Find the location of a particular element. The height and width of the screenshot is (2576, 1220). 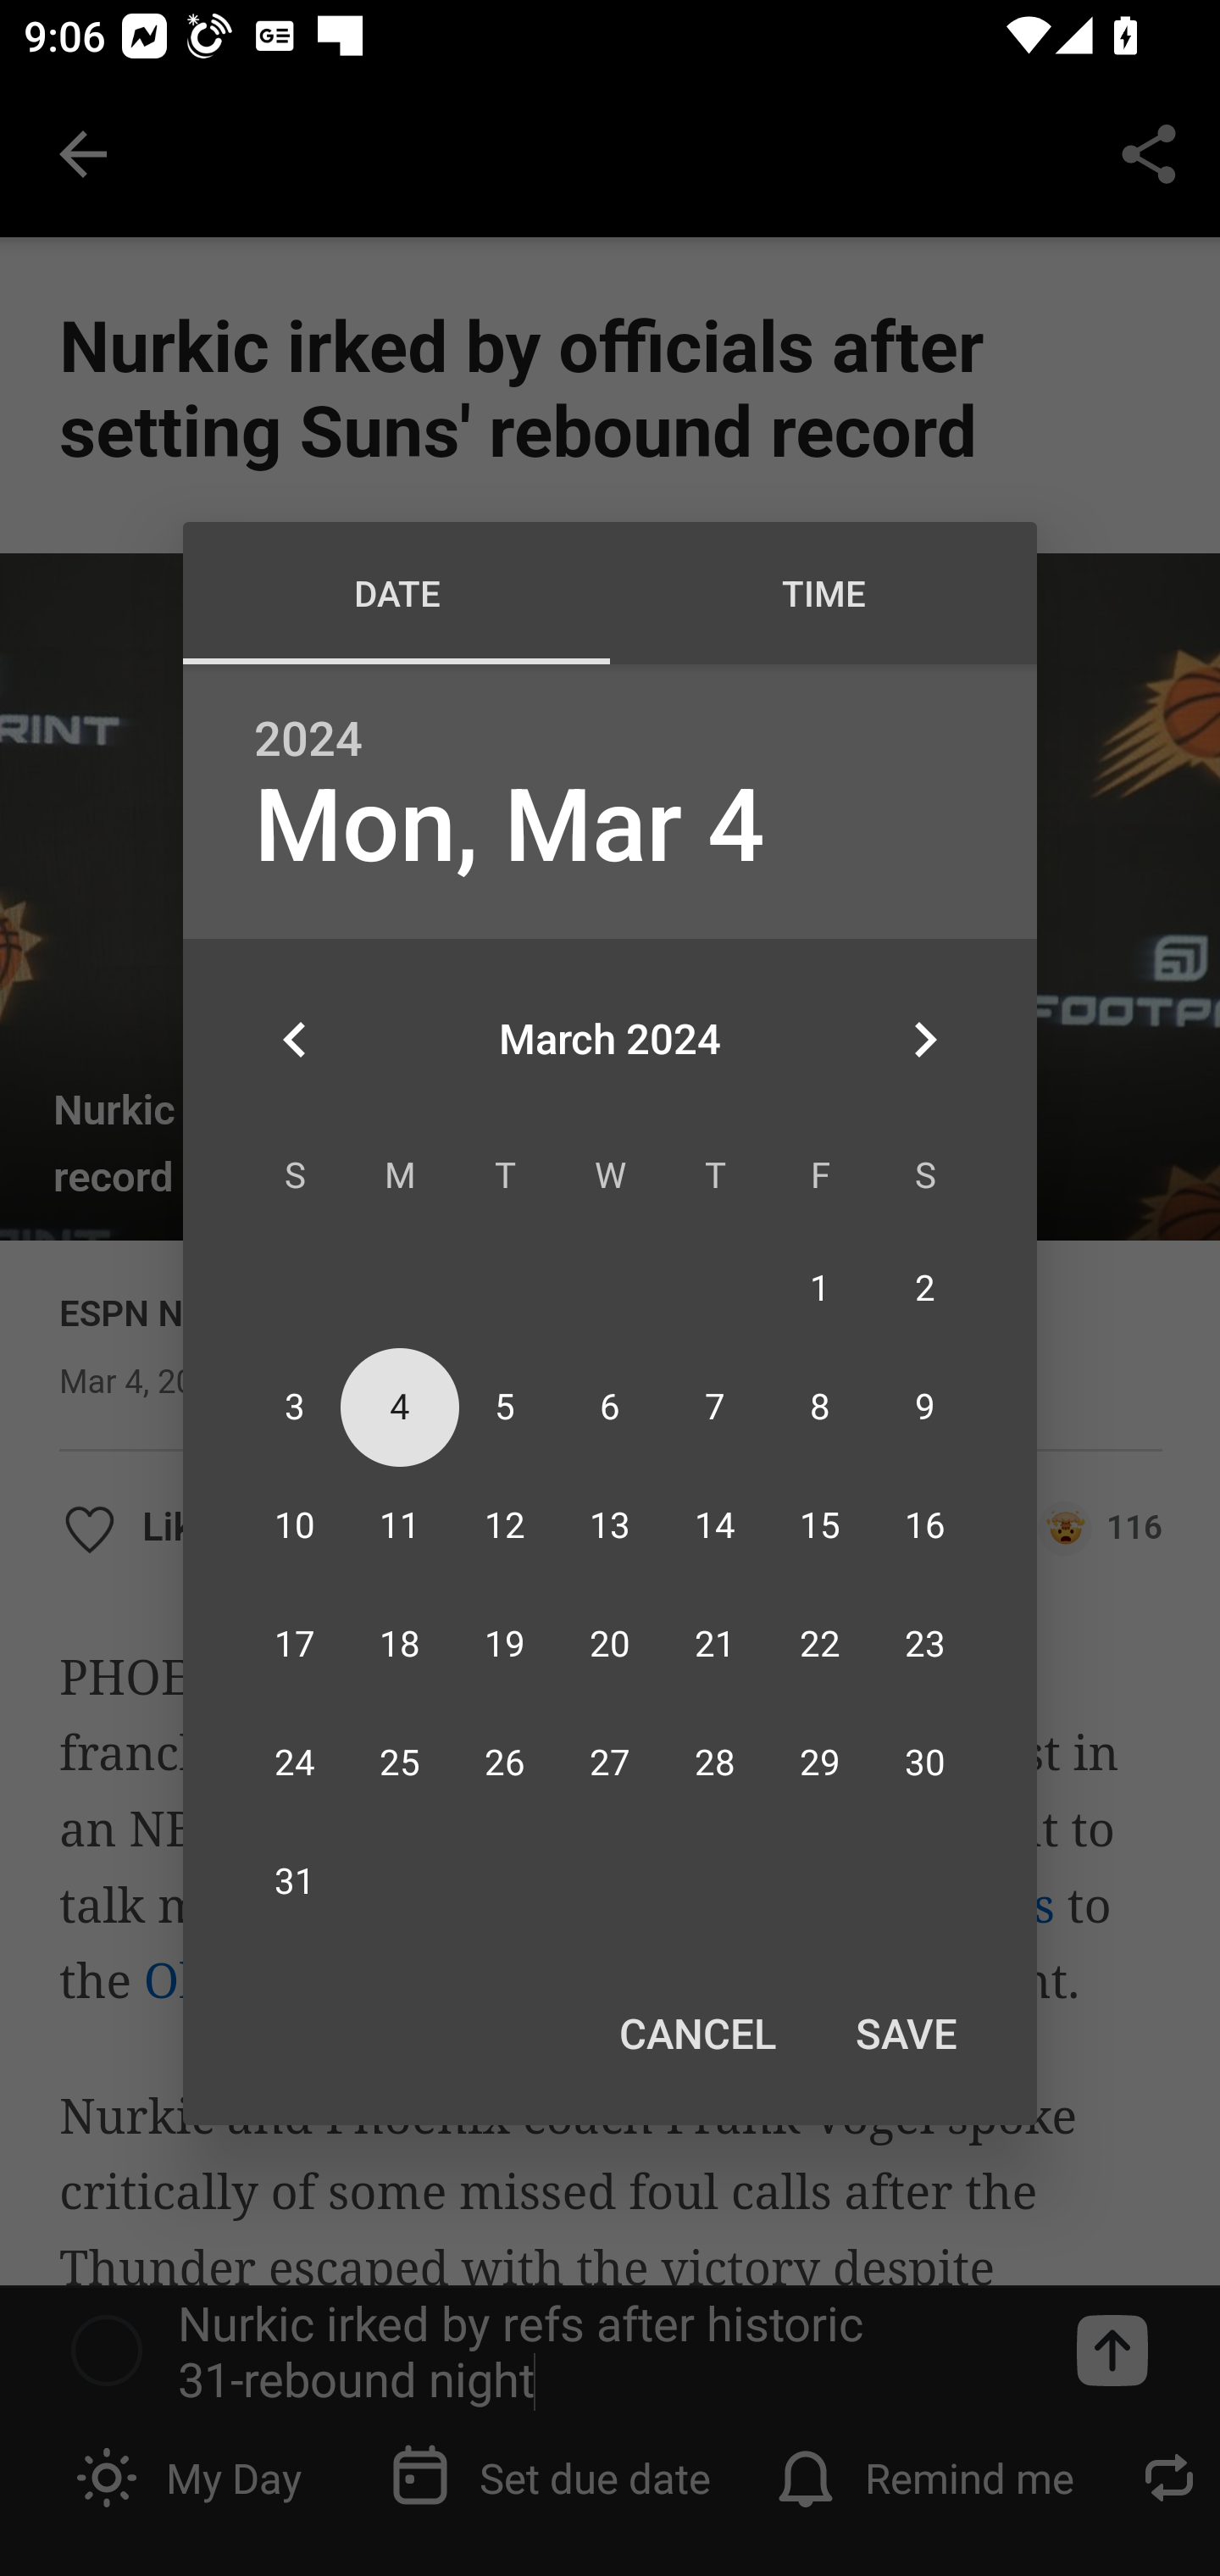

18 18 March 2024 is located at coordinates (400, 1644).